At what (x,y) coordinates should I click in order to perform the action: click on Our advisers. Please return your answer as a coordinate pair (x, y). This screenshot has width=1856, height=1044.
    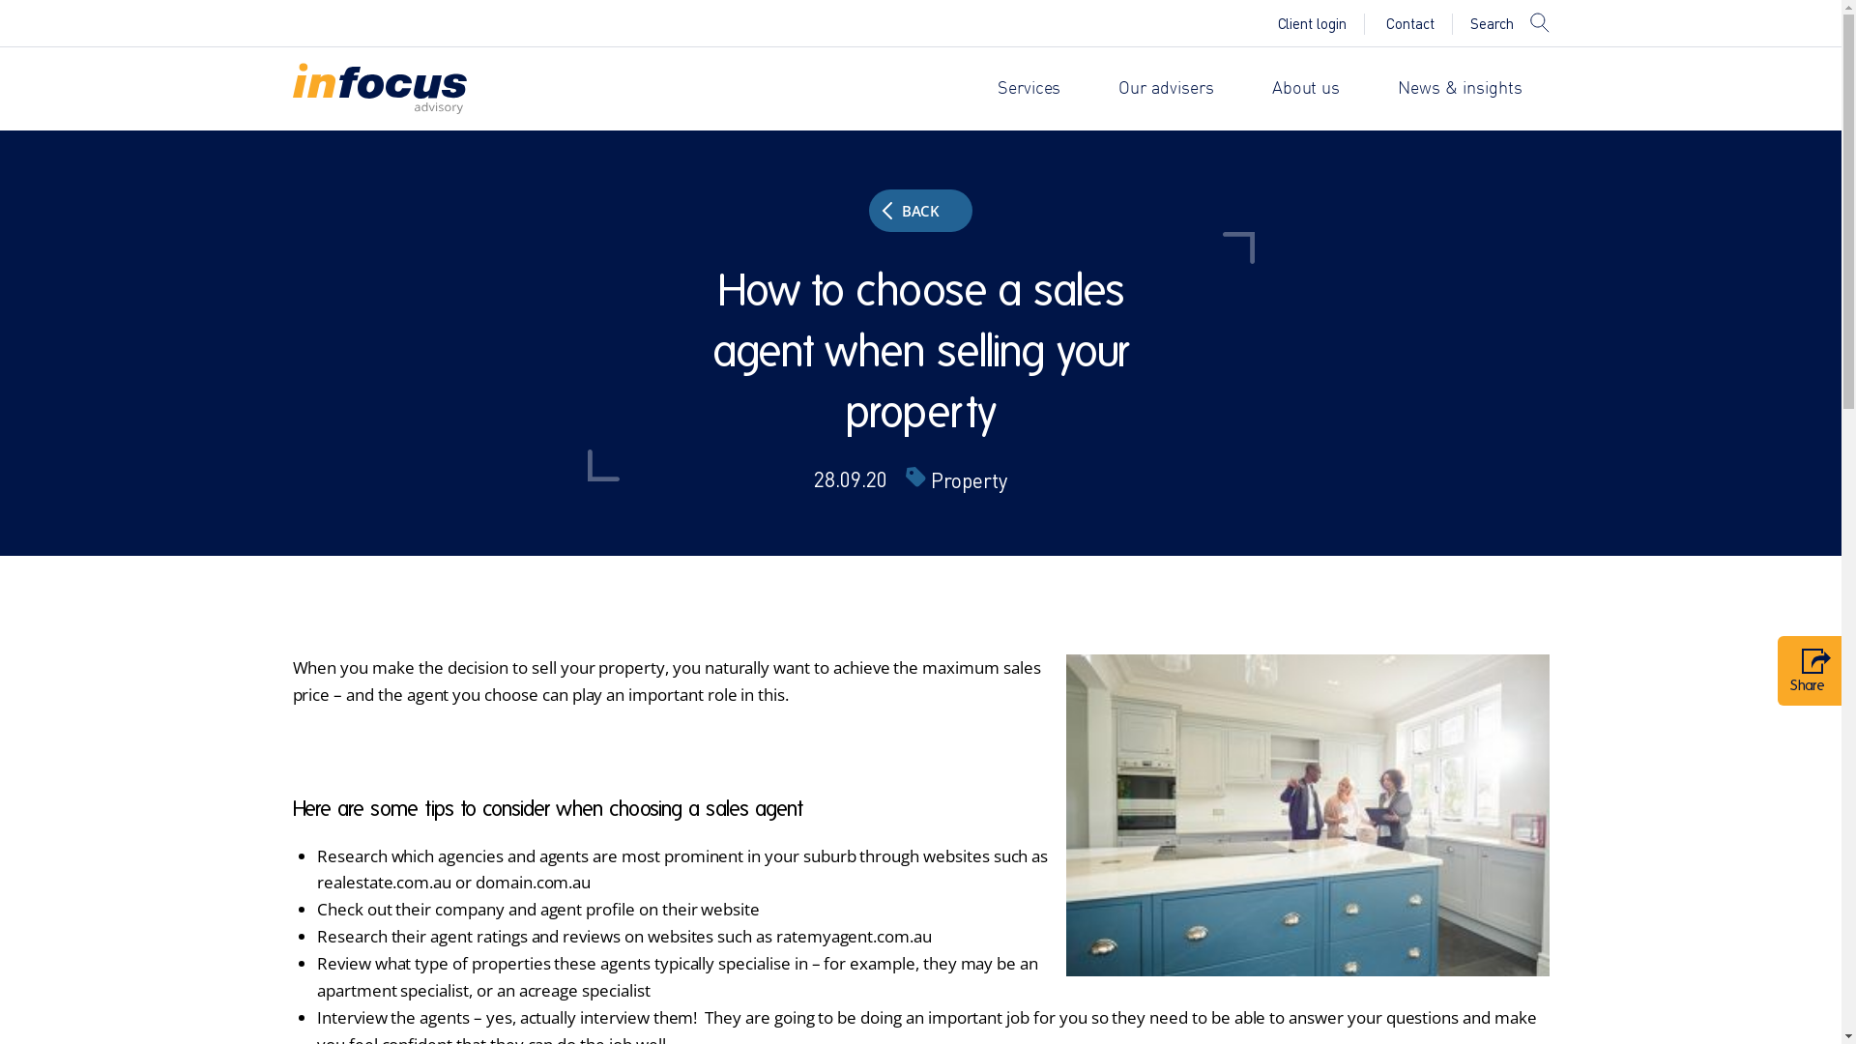
    Looking at the image, I should click on (1166, 89).